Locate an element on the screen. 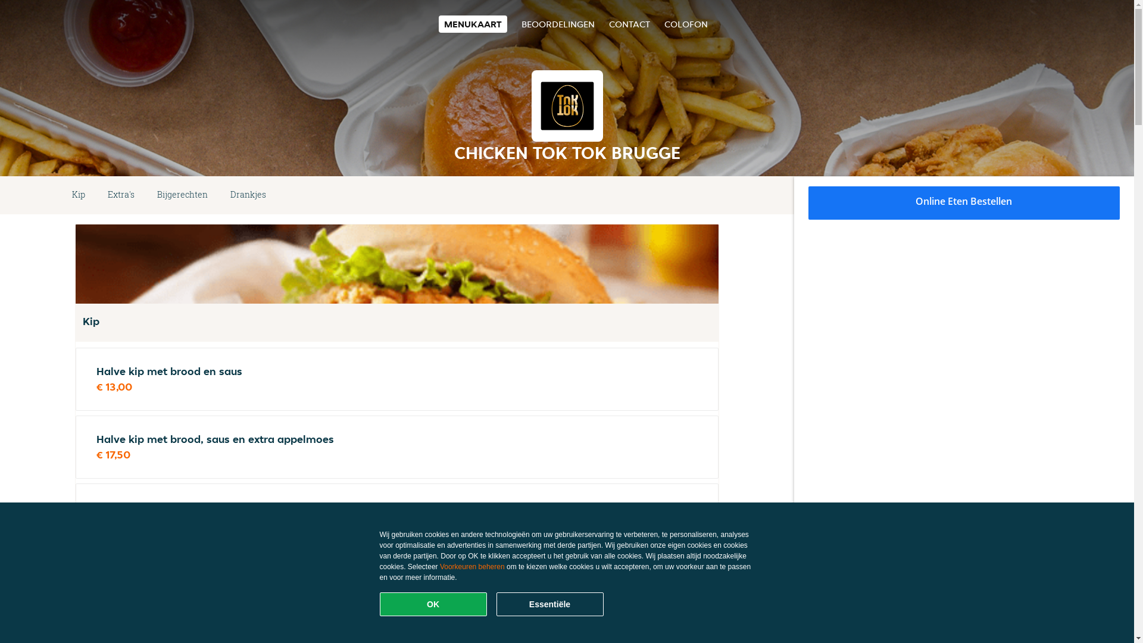 The height and width of the screenshot is (643, 1143). Kip is located at coordinates (79, 195).